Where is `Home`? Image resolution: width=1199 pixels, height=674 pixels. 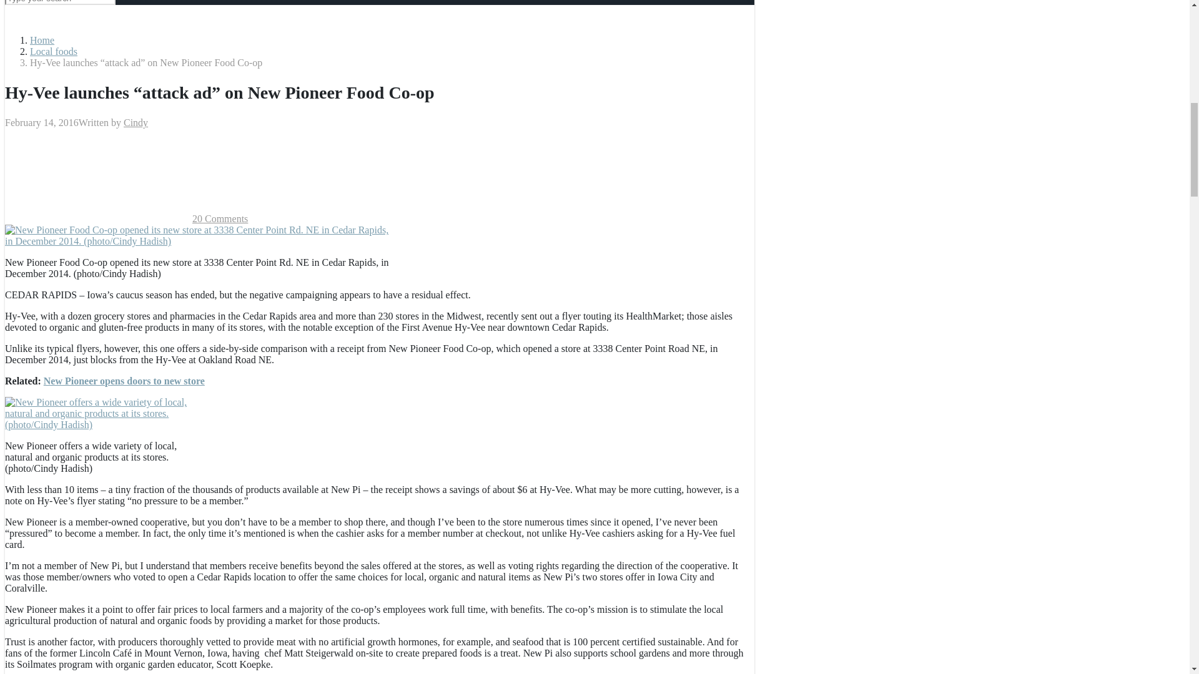 Home is located at coordinates (42, 40).